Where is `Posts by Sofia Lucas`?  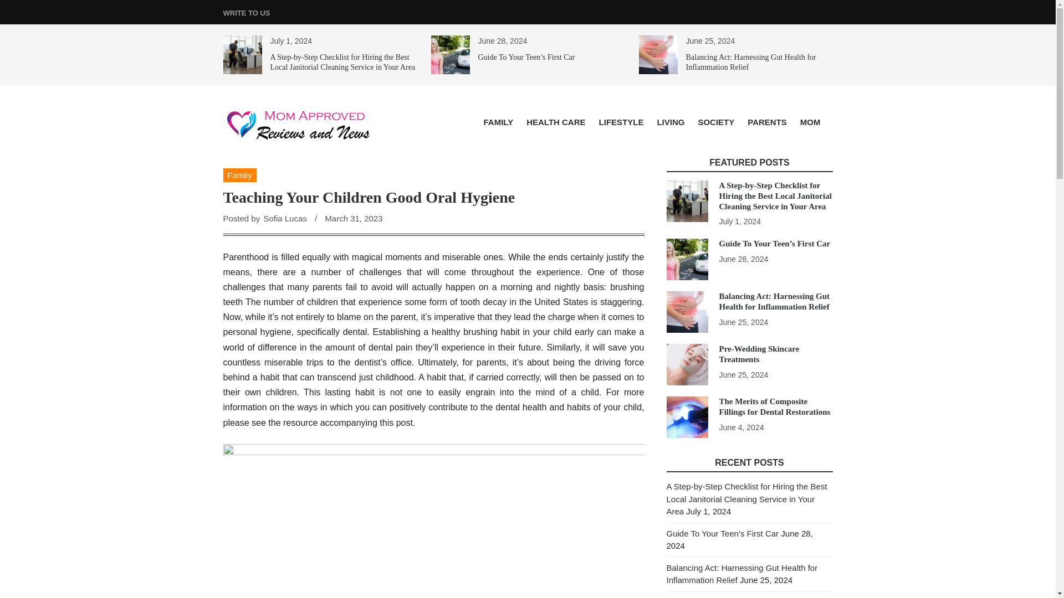
Posts by Sofia Lucas is located at coordinates (284, 218).